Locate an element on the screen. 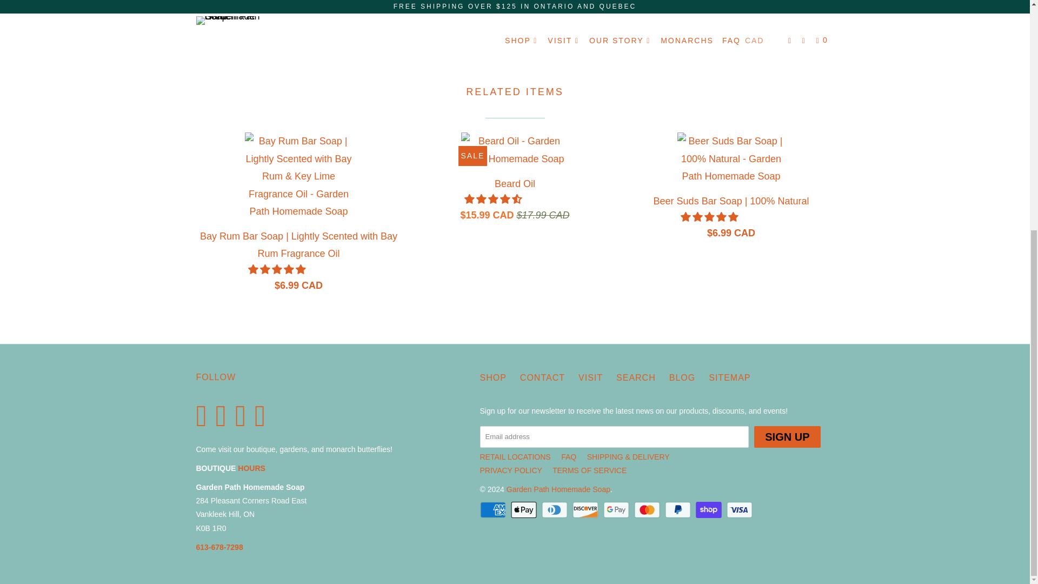  Apple Pay is located at coordinates (524, 509).